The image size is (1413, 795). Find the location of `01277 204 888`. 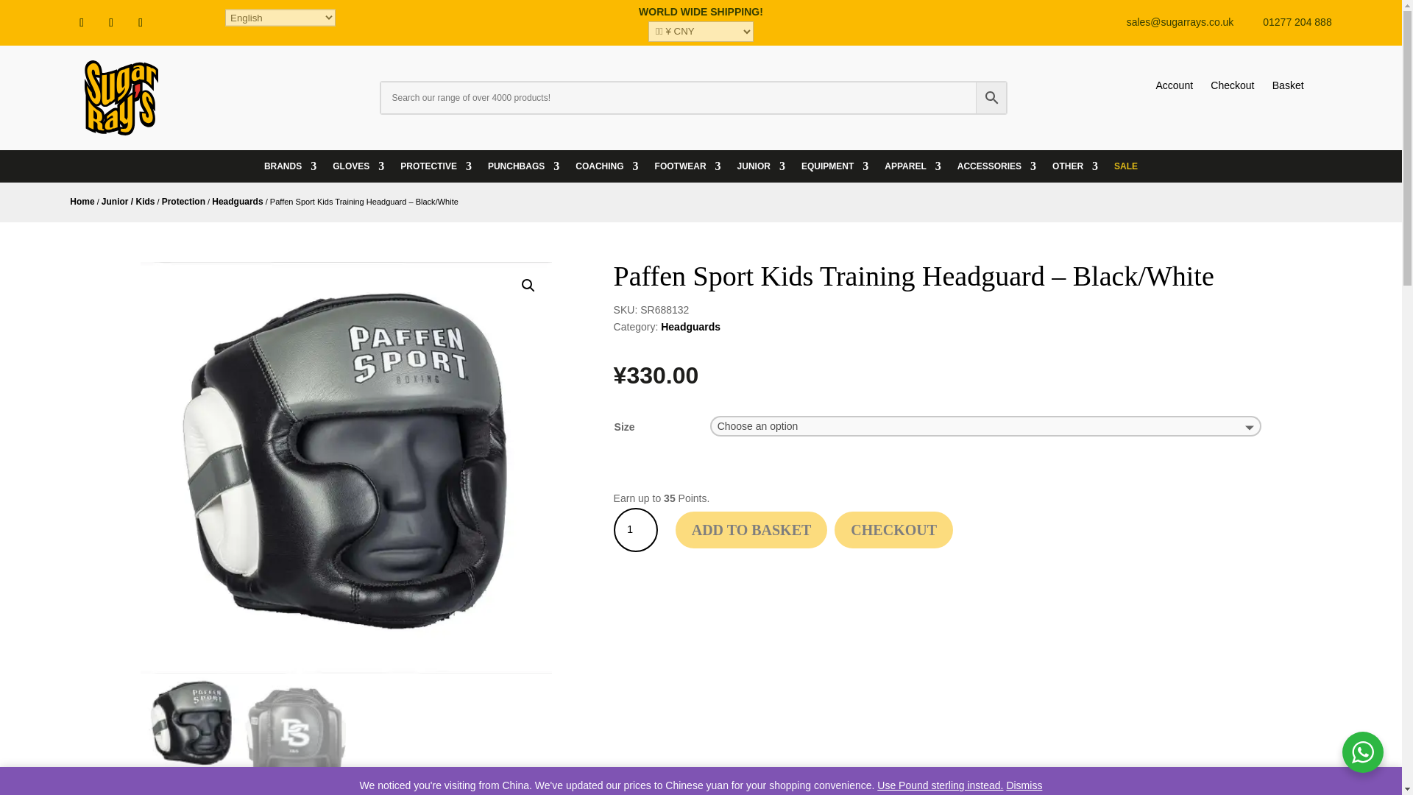

01277 204 888 is located at coordinates (1297, 21).